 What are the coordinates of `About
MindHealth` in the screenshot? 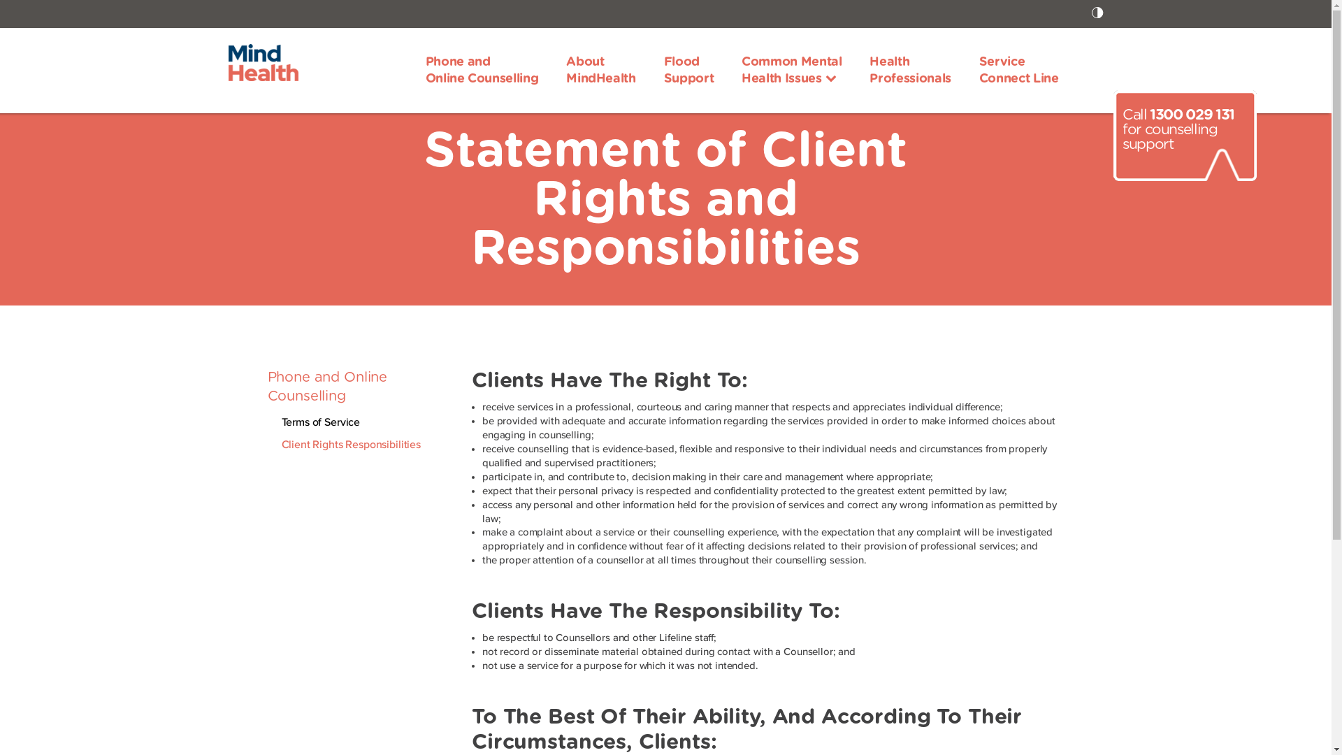 It's located at (601, 71).